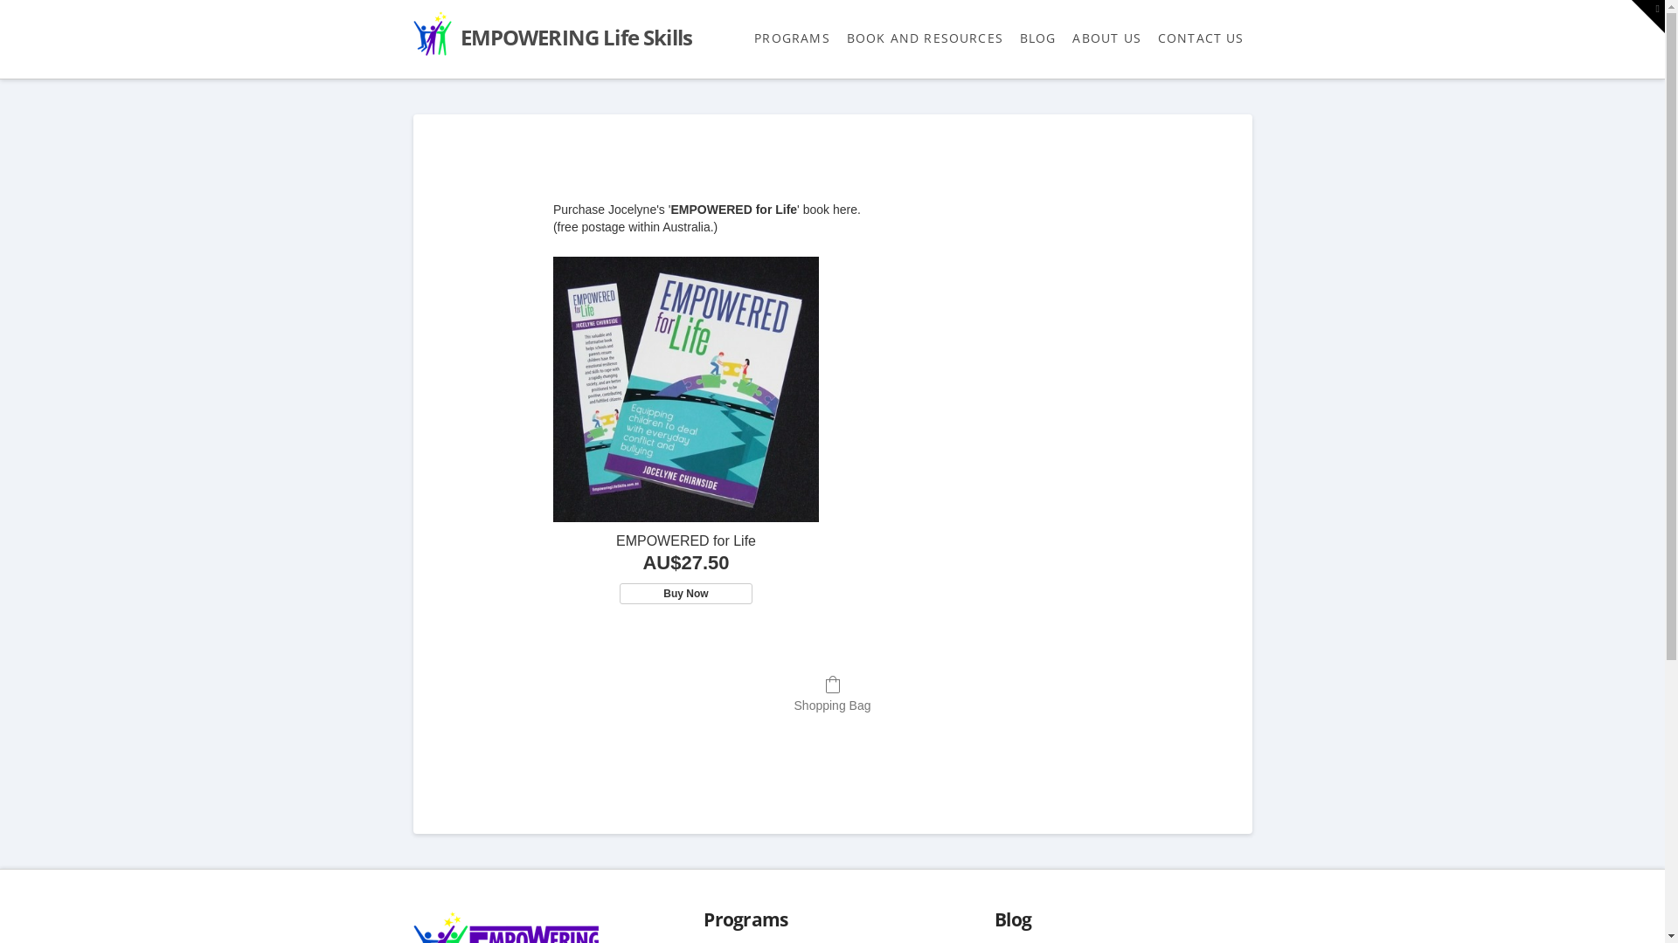  What do you see at coordinates (792, 39) in the screenshot?
I see `PROGRAMS` at bounding box center [792, 39].